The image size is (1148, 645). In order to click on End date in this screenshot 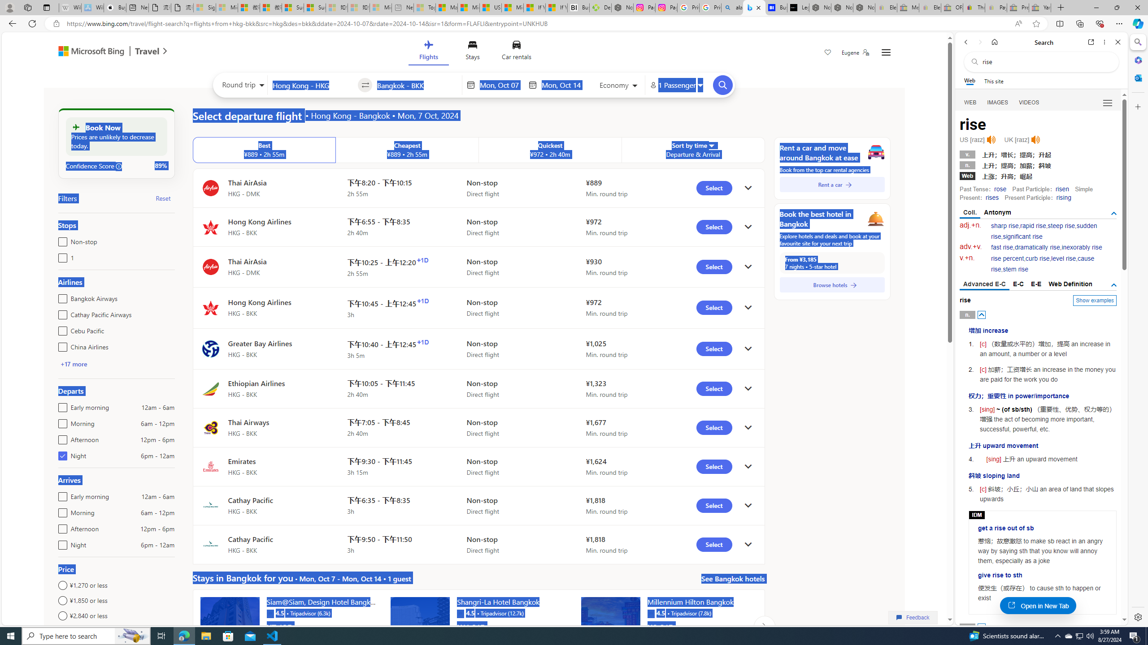, I will do `click(563, 85)`.